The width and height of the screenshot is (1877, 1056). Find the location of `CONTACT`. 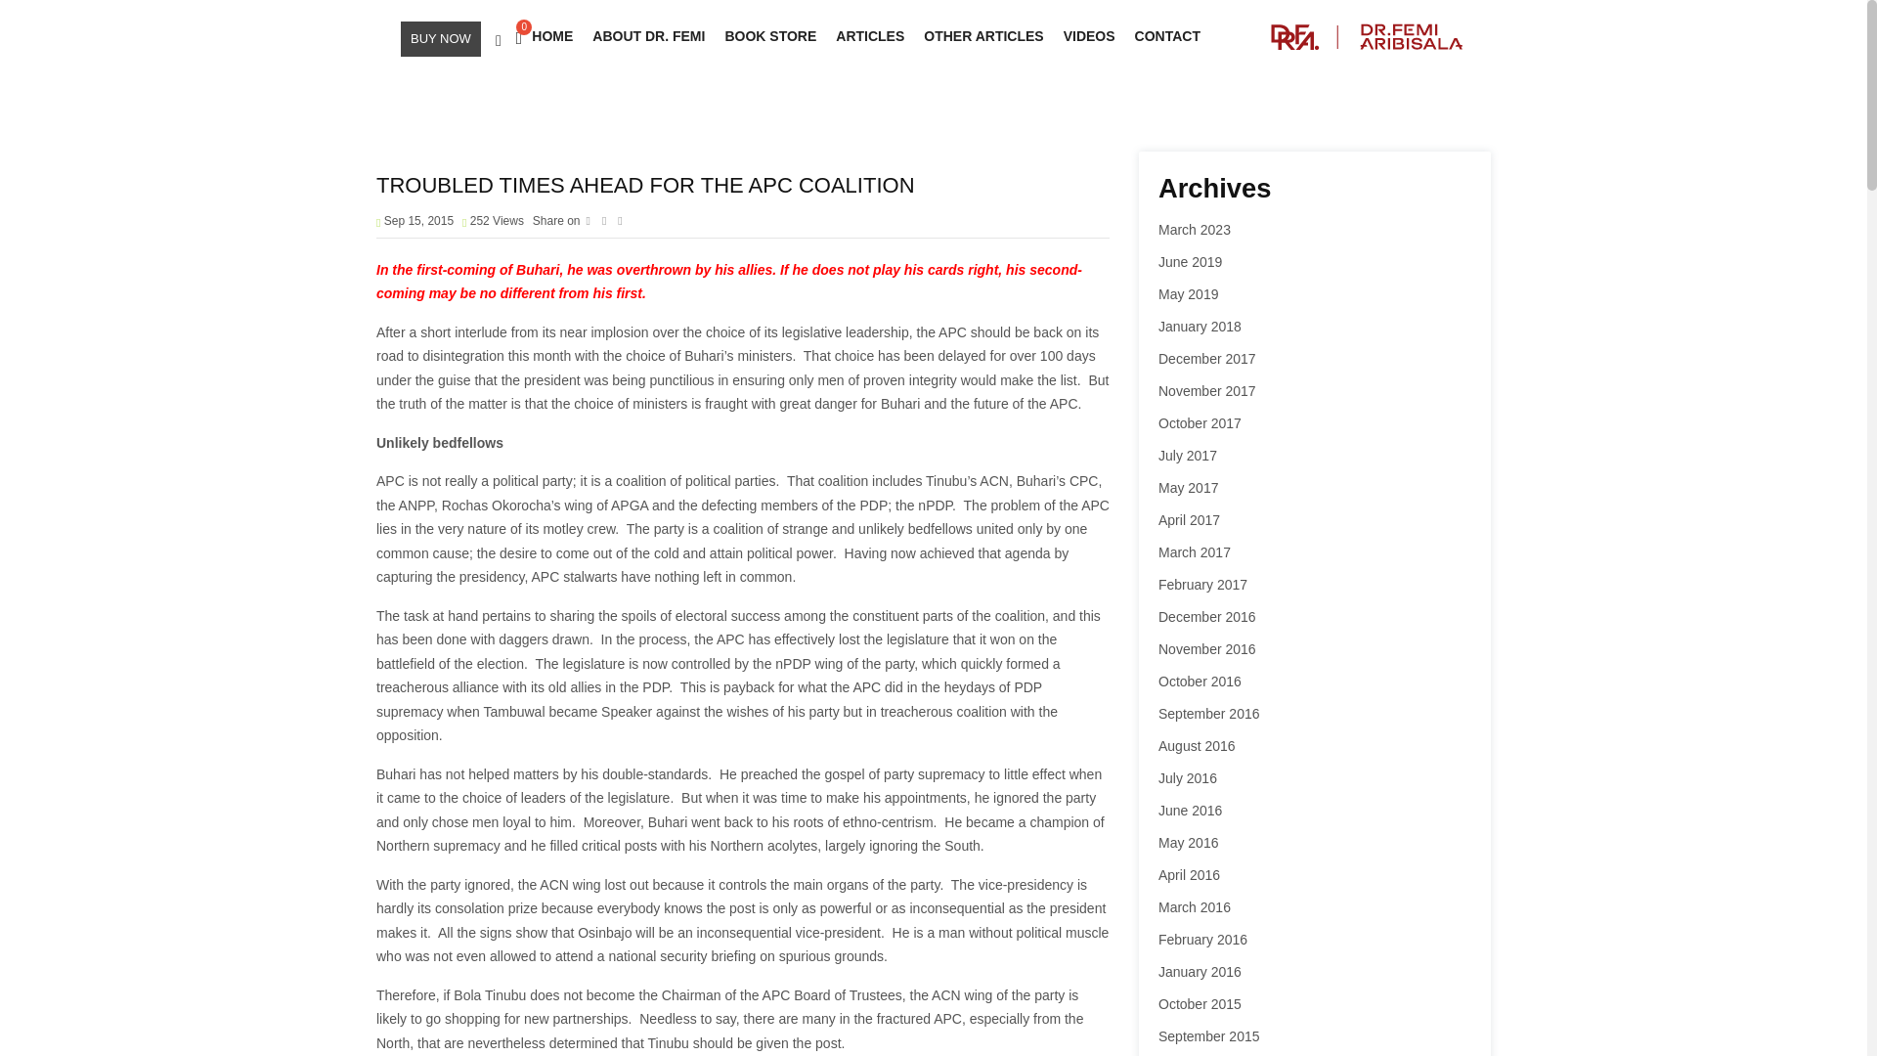

CONTACT is located at coordinates (1167, 37).